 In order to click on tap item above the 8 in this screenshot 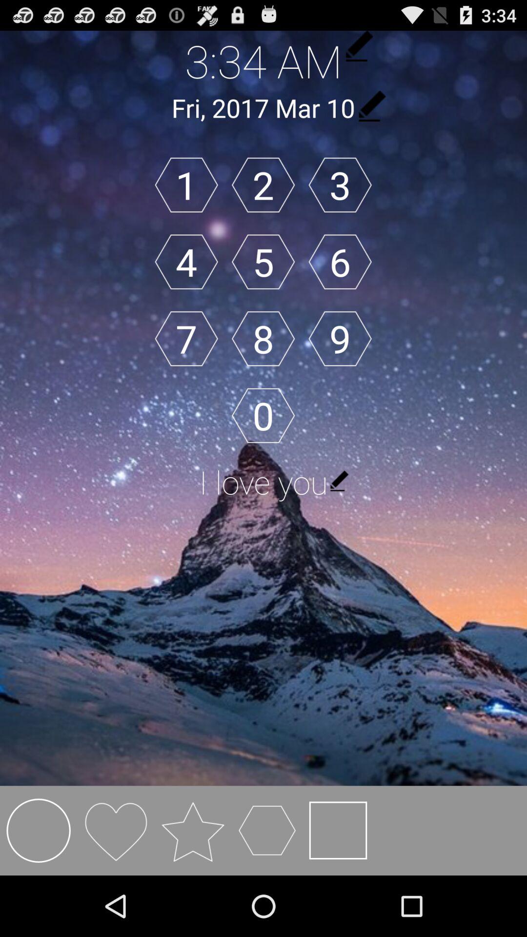, I will do `click(263, 262)`.